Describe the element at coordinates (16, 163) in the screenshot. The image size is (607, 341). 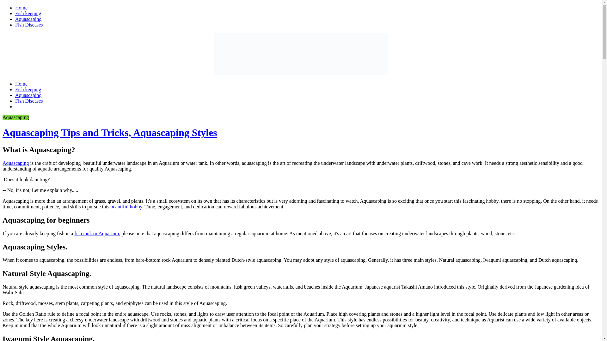
I see `Aquascaping` at that location.